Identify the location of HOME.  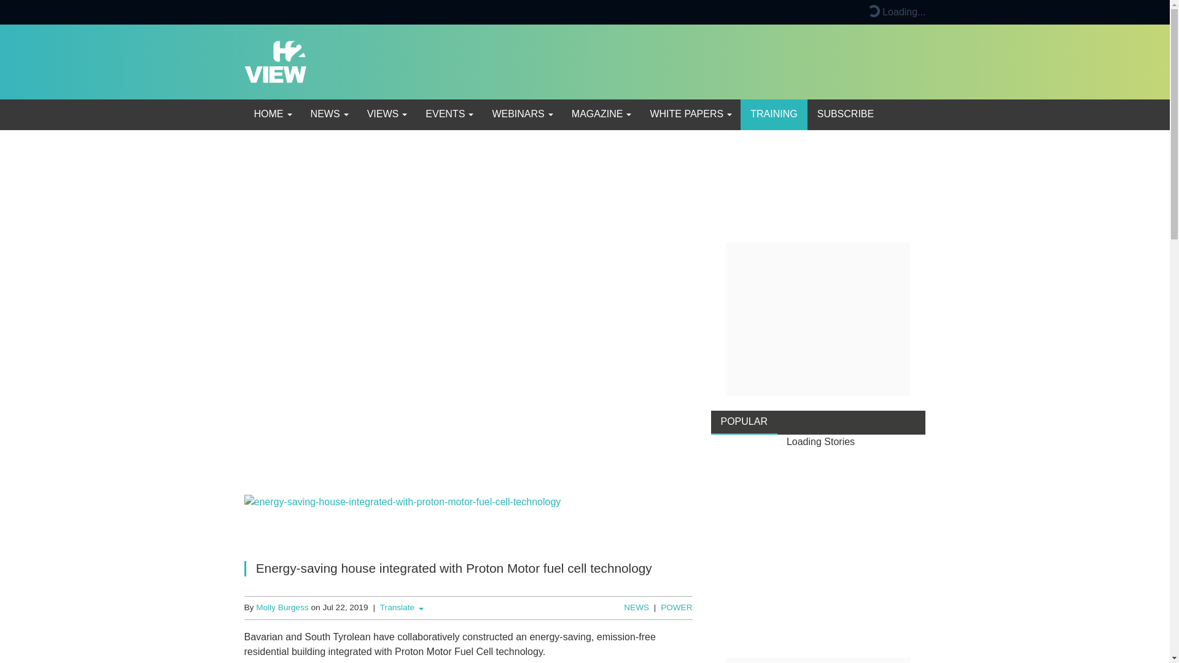
(272, 114).